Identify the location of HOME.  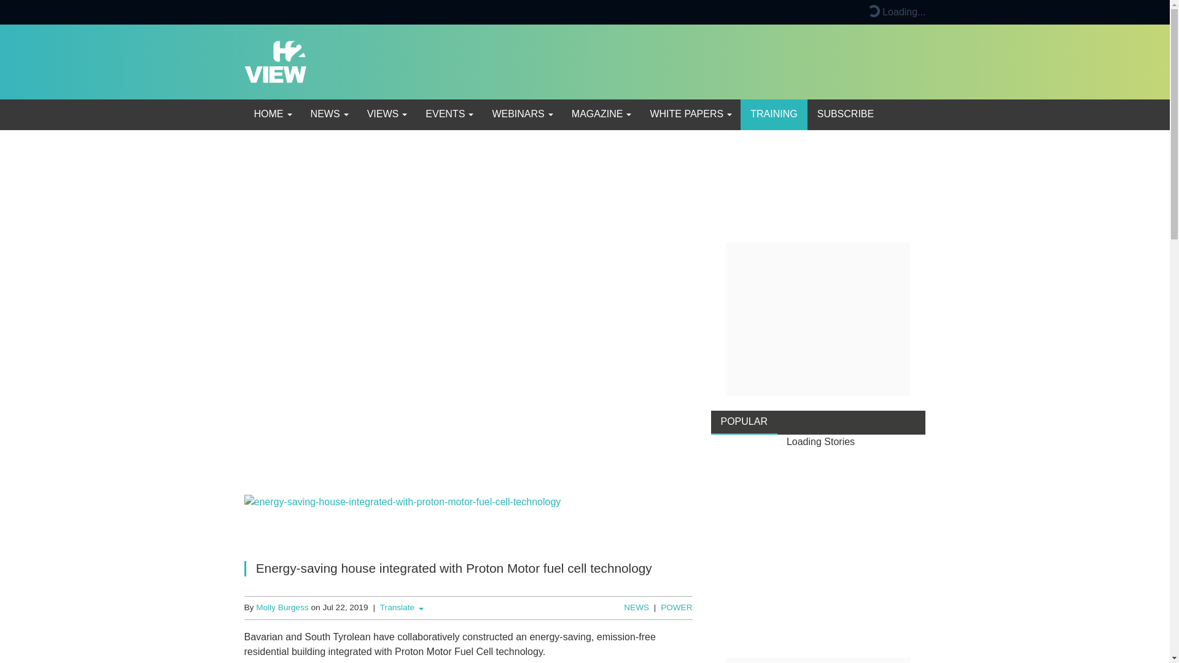
(272, 114).